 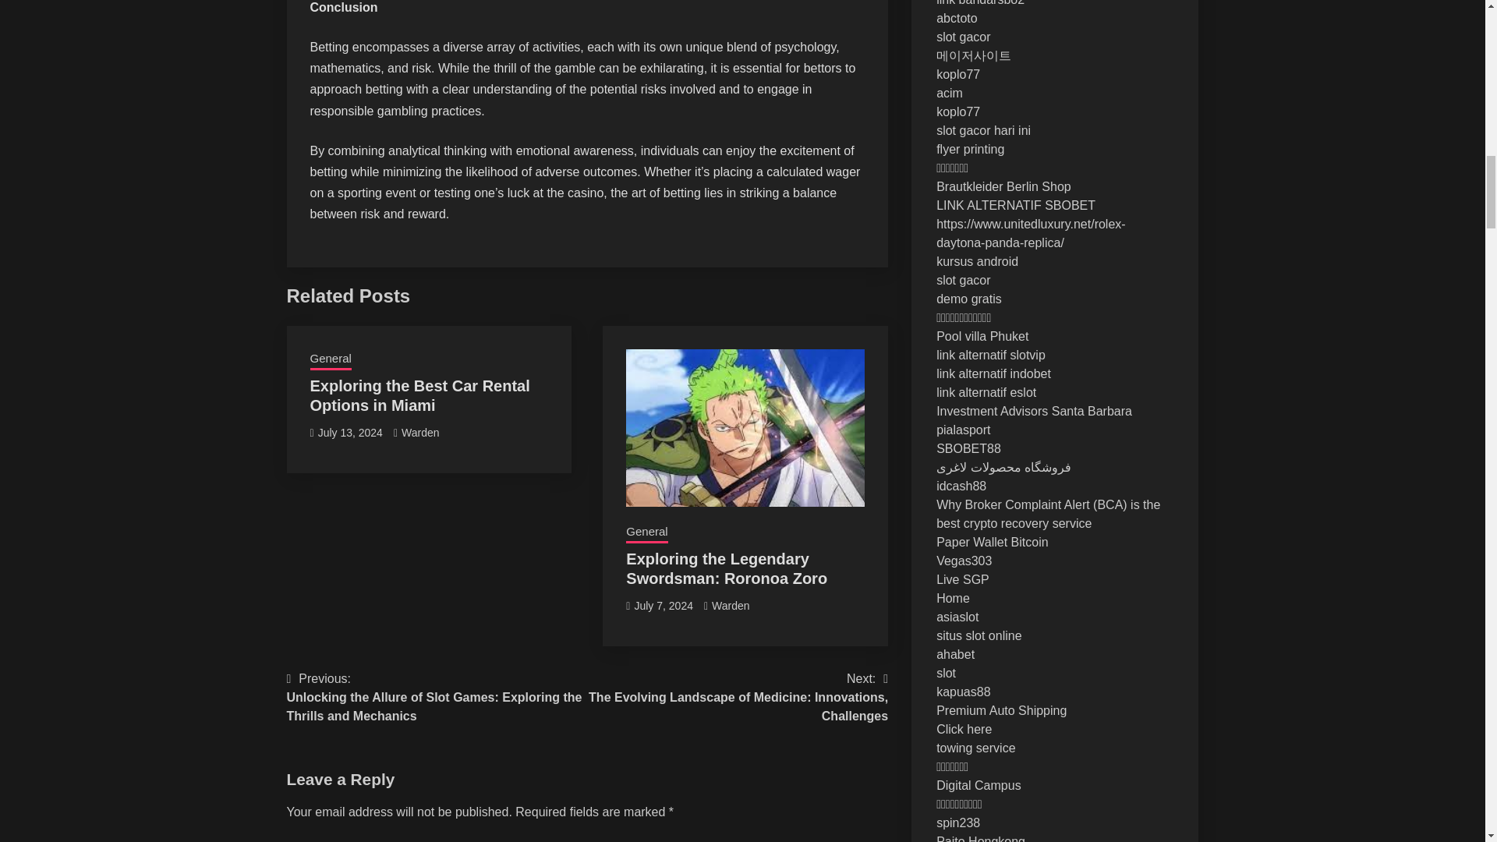 I want to click on Exploring the Best Car Rental Options in Miami, so click(x=419, y=395).